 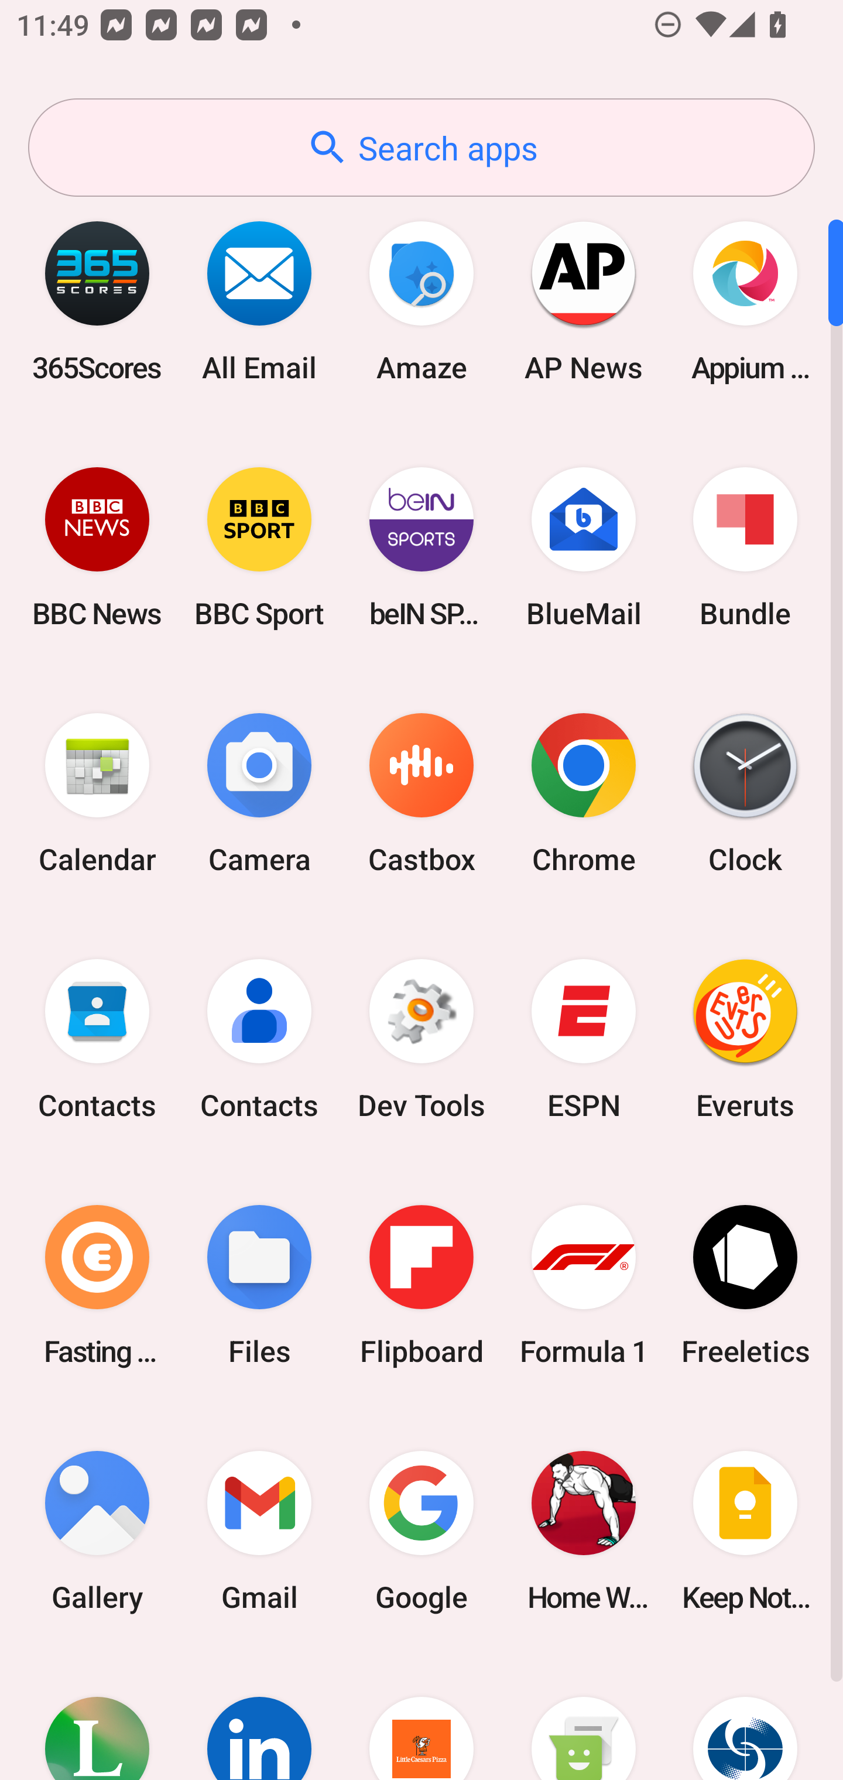 What do you see at coordinates (583, 1285) in the screenshot?
I see `Formula 1` at bounding box center [583, 1285].